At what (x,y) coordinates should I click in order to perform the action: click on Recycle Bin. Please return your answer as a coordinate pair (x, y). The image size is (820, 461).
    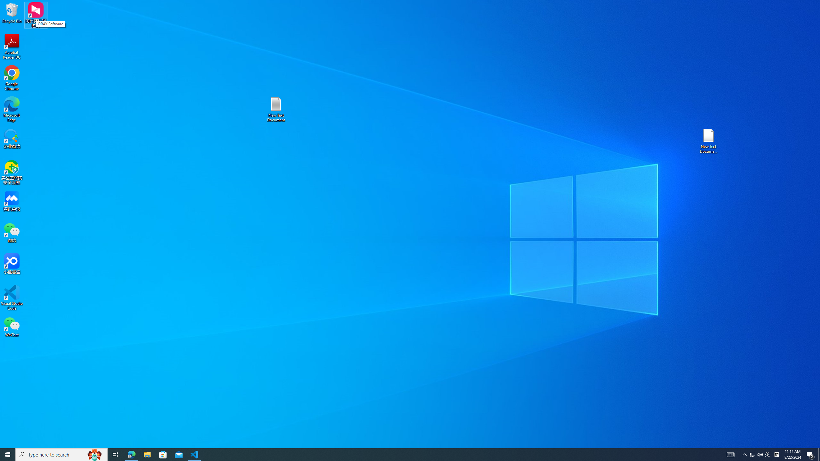
    Looking at the image, I should click on (12, 12).